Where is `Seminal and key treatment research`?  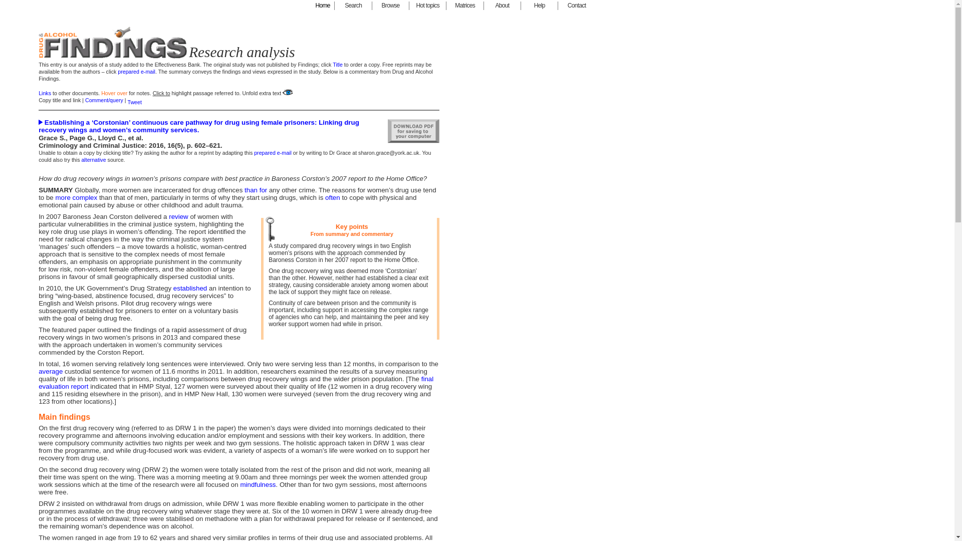
Seminal and key treatment research is located at coordinates (465, 6).